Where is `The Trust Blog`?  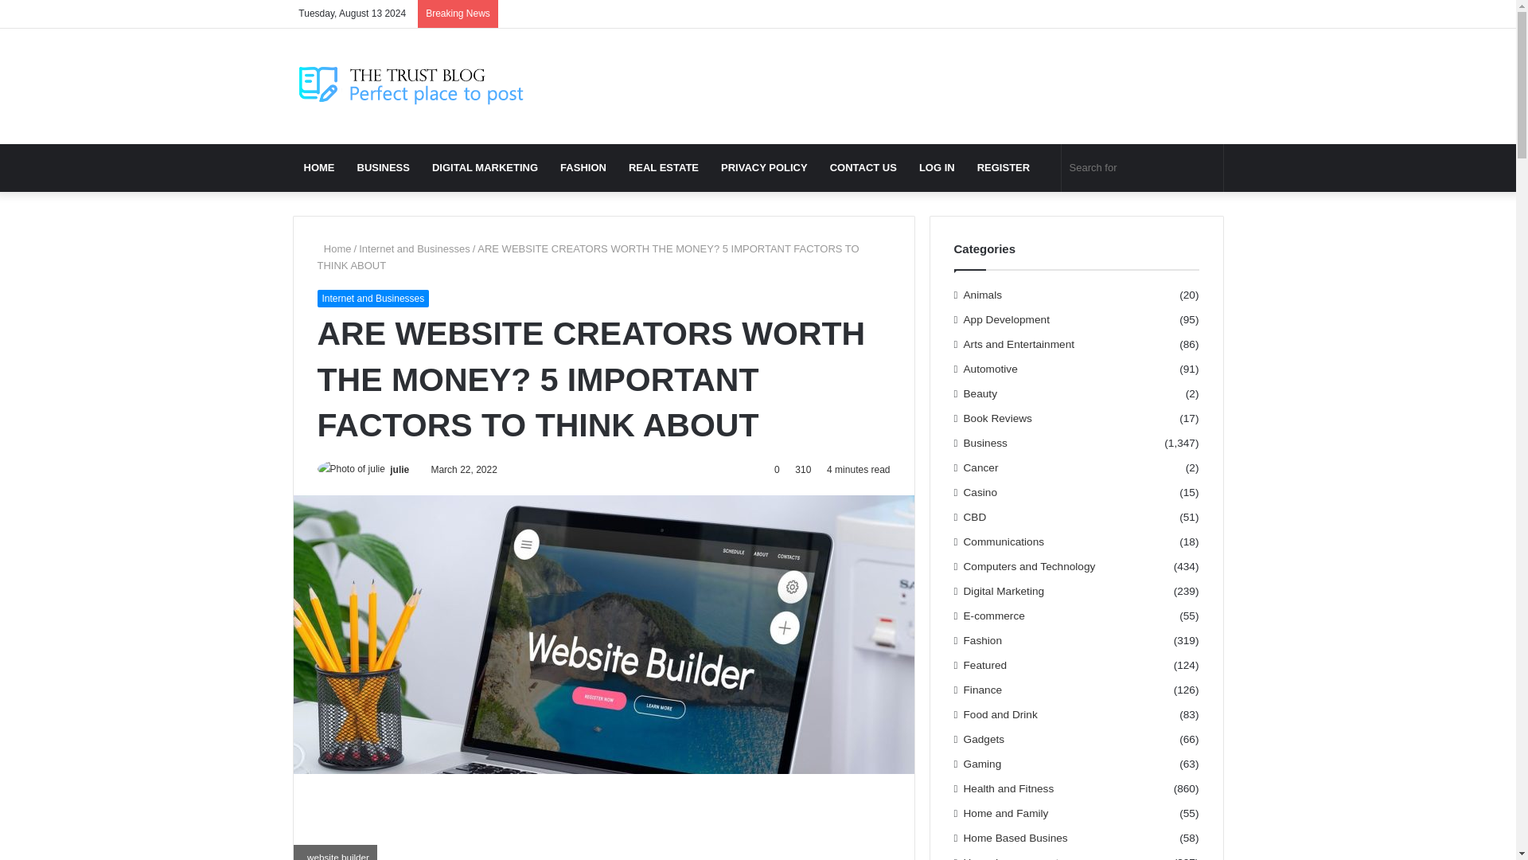 The Trust Blog is located at coordinates (412, 86).